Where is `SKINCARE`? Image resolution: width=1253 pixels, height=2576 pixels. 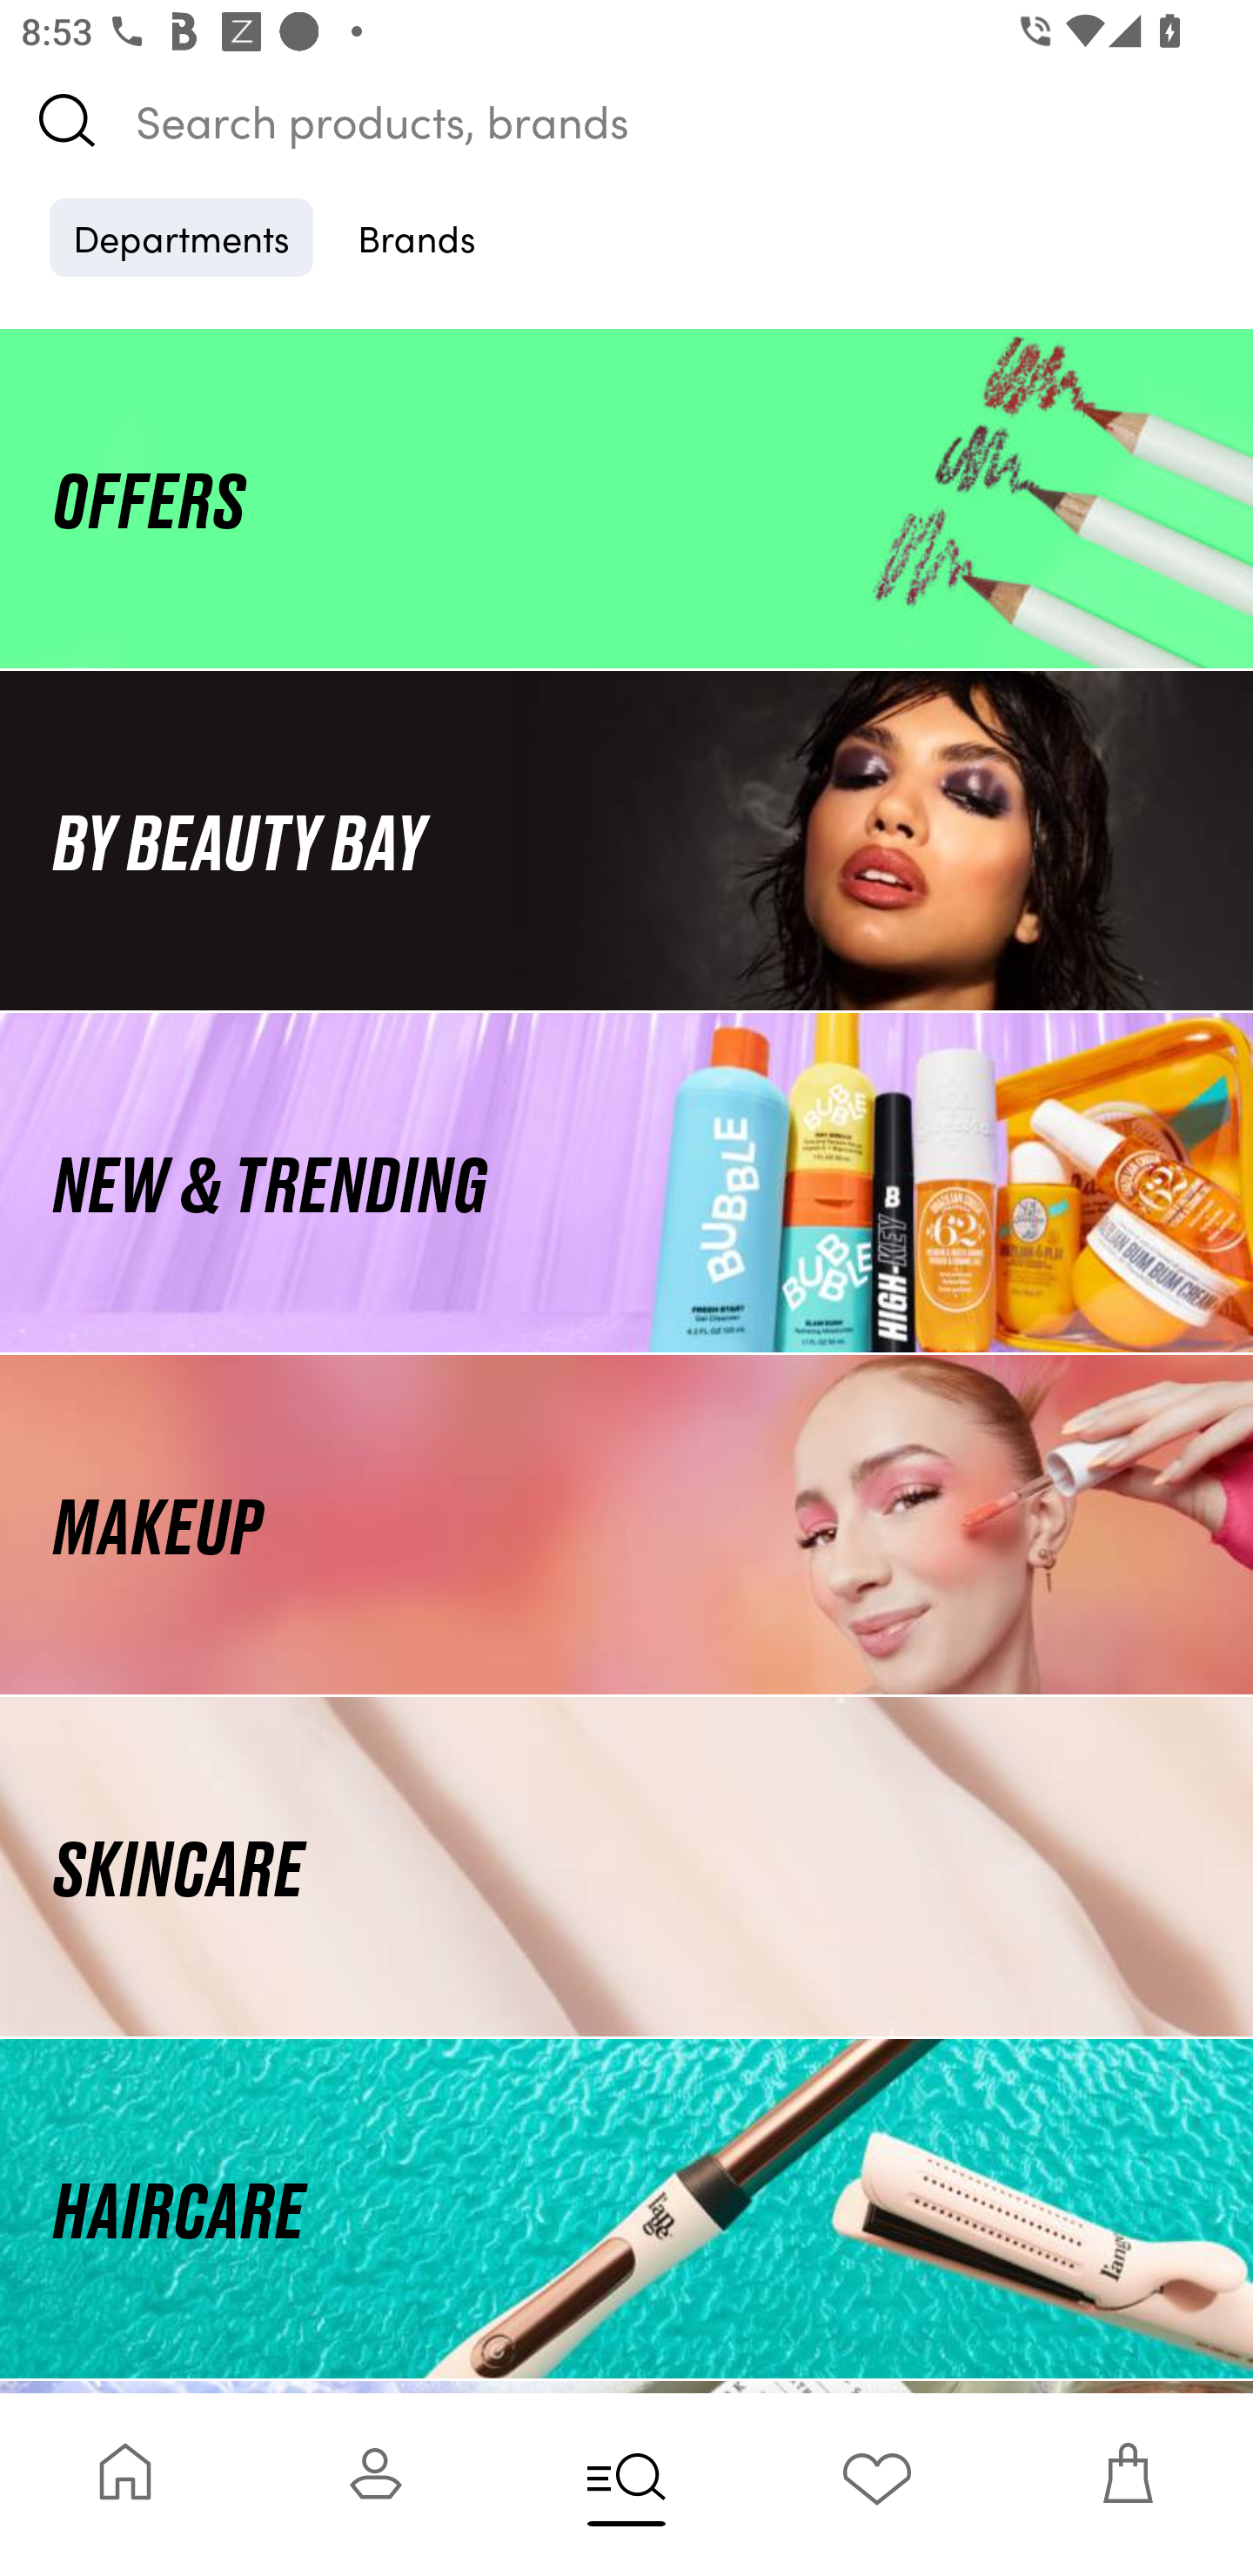
SKINCARE is located at coordinates (626, 1868).